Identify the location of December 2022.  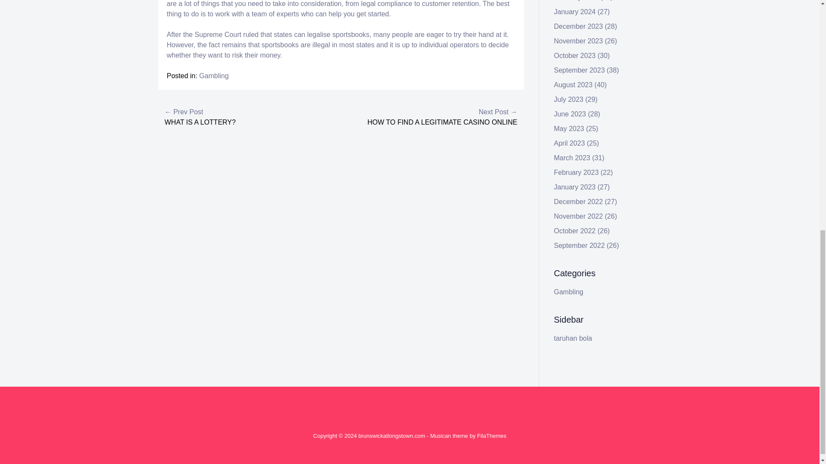
(578, 202).